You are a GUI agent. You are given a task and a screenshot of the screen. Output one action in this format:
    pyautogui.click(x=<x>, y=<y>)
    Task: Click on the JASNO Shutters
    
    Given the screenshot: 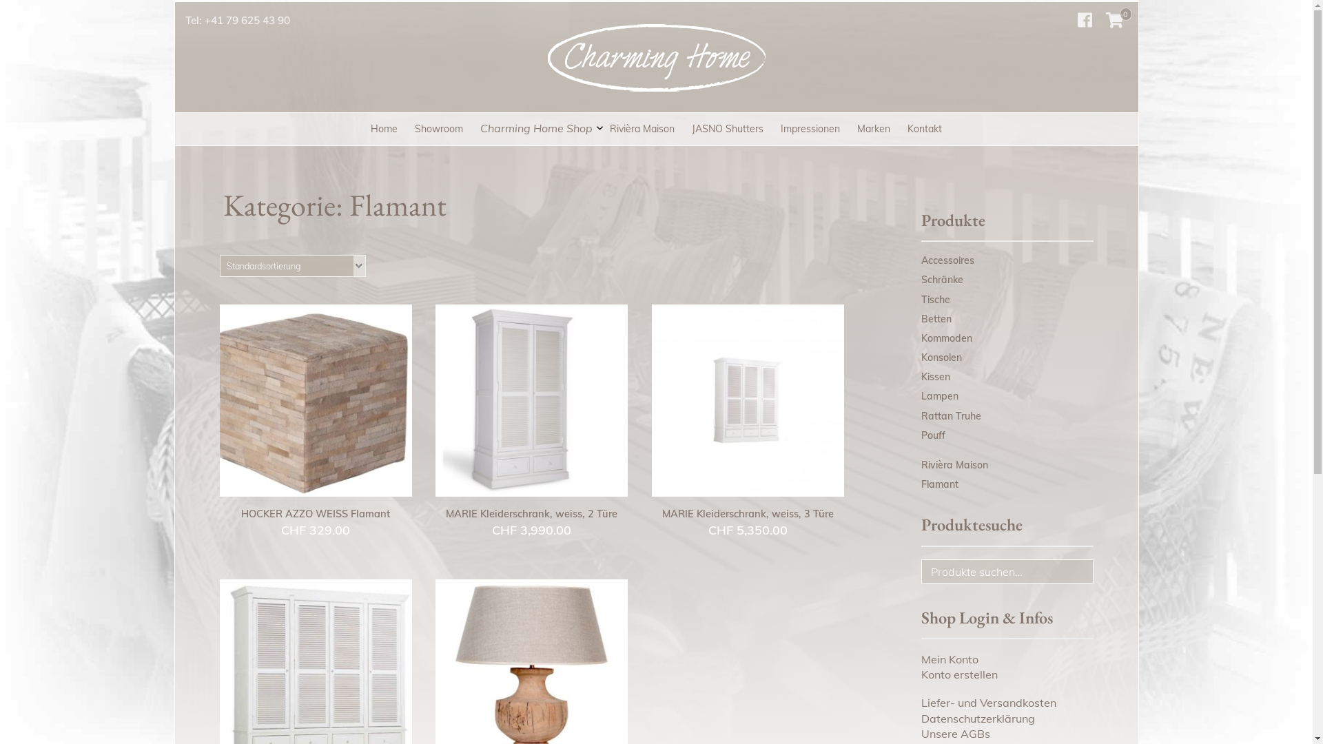 What is the action you would take?
    pyautogui.click(x=728, y=130)
    